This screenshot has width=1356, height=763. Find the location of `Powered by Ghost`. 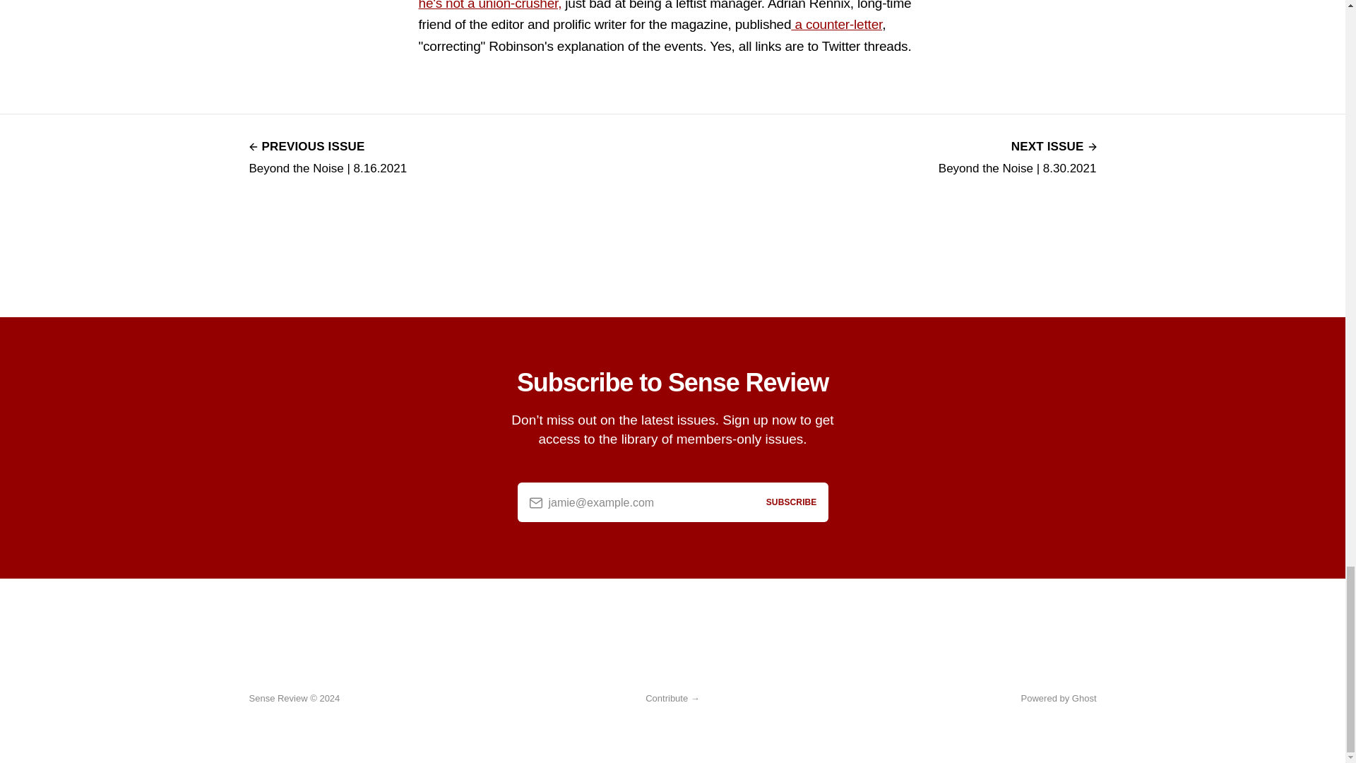

Powered by Ghost is located at coordinates (1059, 698).